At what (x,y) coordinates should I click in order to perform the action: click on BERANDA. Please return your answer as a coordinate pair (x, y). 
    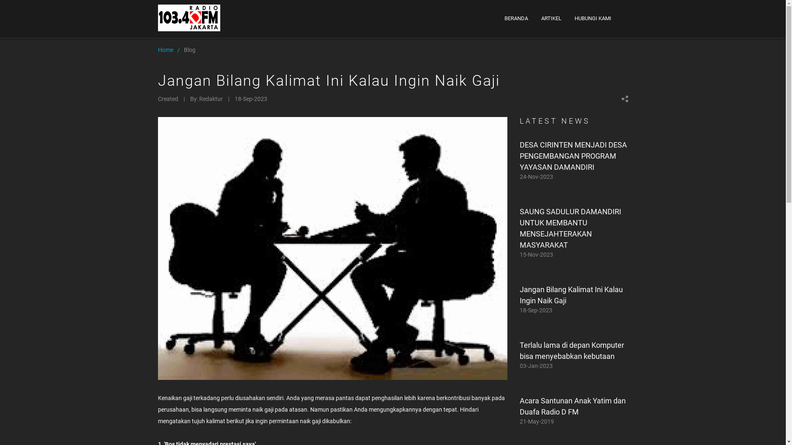
    Looking at the image, I should click on (516, 19).